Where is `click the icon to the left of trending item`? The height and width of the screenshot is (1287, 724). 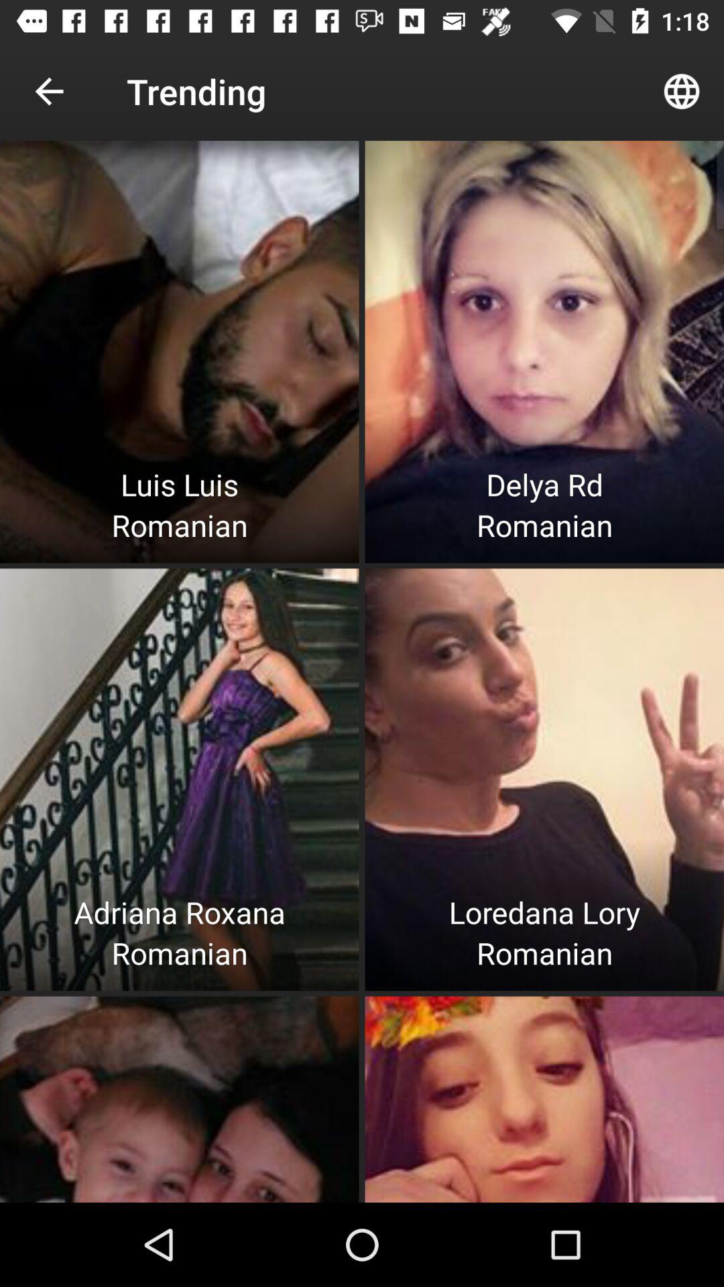 click the icon to the left of trending item is located at coordinates (49, 91).